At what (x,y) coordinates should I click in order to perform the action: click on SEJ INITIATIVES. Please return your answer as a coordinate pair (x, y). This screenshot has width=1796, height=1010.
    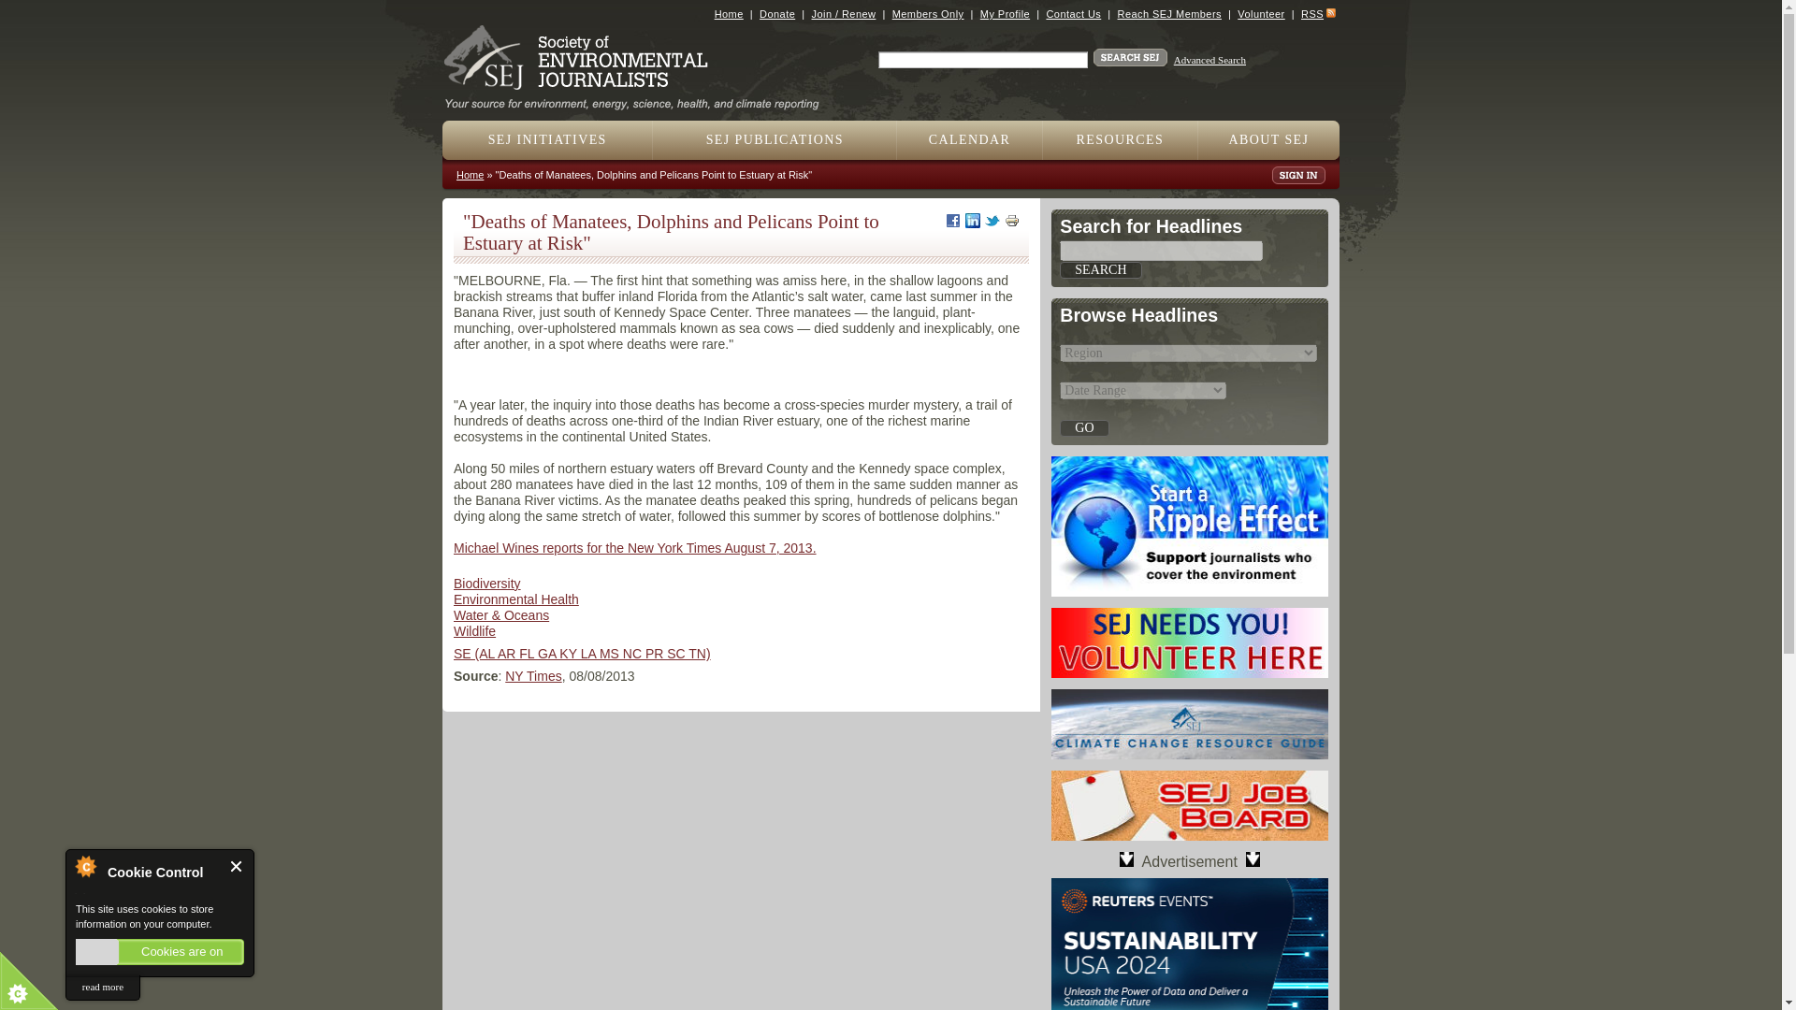
    Looking at the image, I should click on (547, 139).